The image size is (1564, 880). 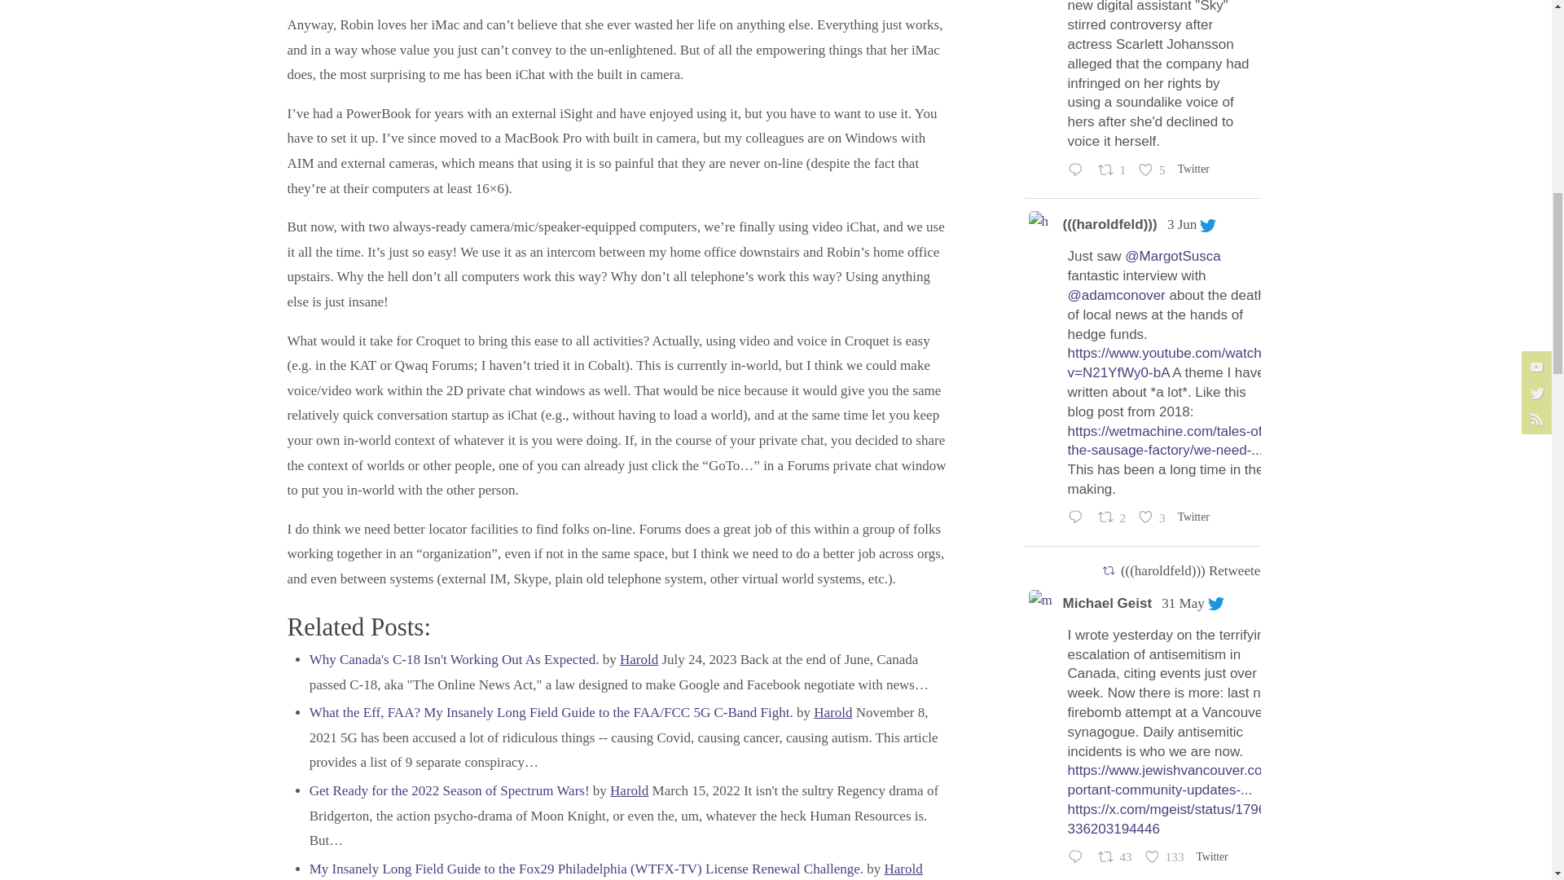 What do you see at coordinates (629, 790) in the screenshot?
I see `Harold` at bounding box center [629, 790].